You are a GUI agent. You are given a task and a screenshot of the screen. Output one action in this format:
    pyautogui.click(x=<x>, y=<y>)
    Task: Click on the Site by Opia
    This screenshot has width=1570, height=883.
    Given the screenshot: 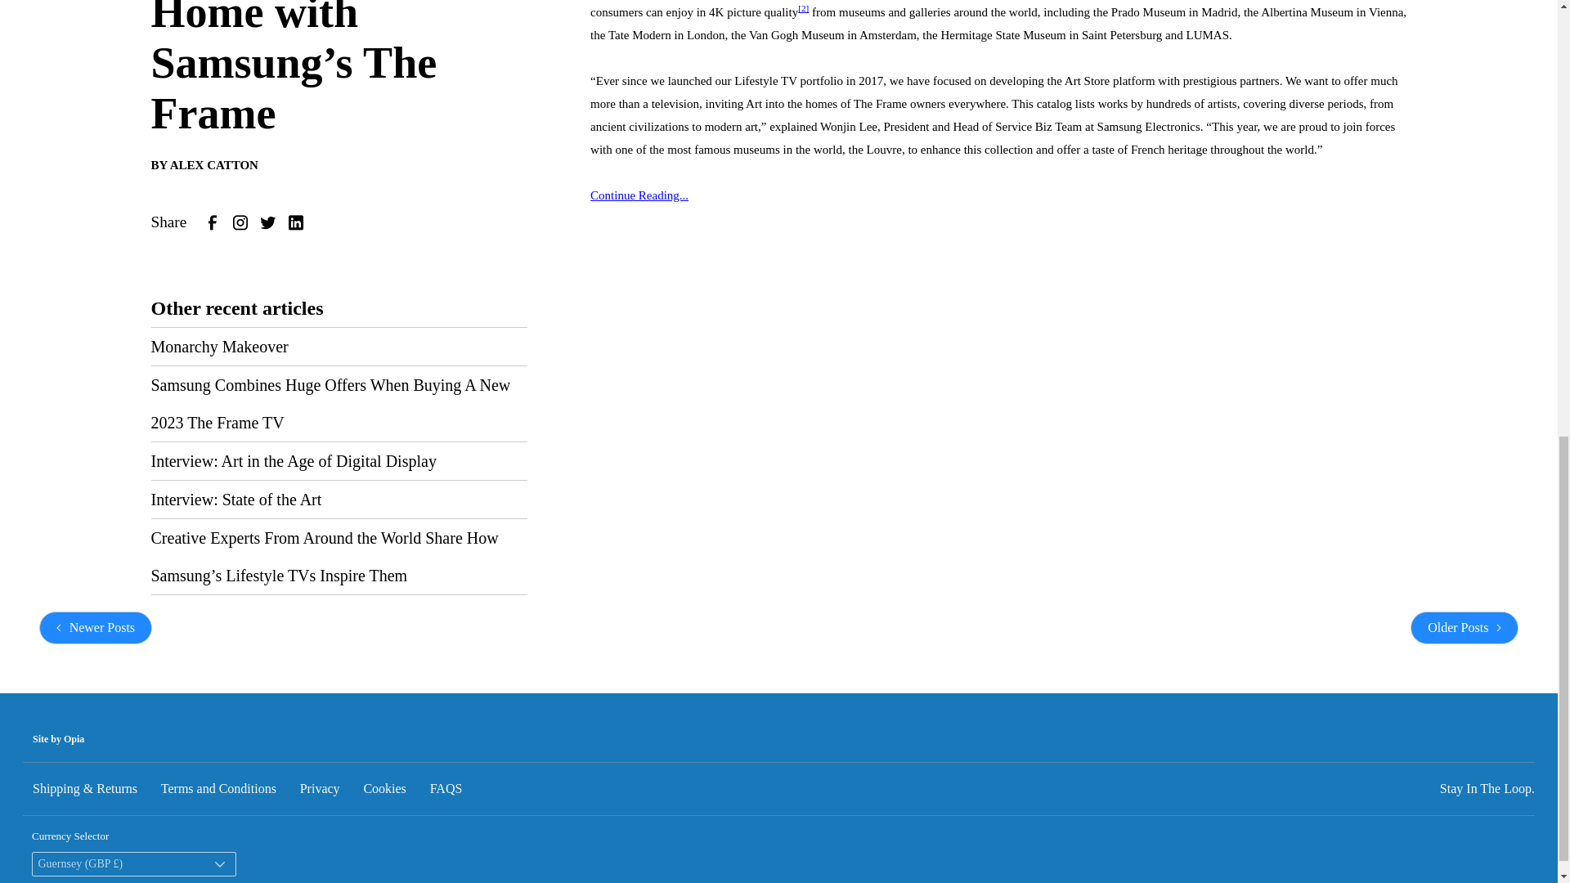 What is the action you would take?
    pyautogui.click(x=59, y=739)
    